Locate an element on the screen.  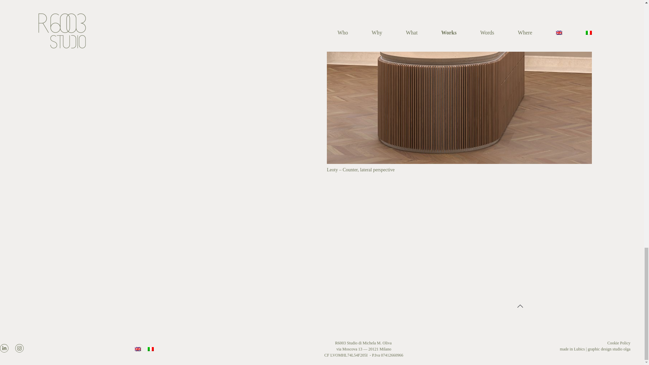
made in LUBICS is located at coordinates (572, 349).